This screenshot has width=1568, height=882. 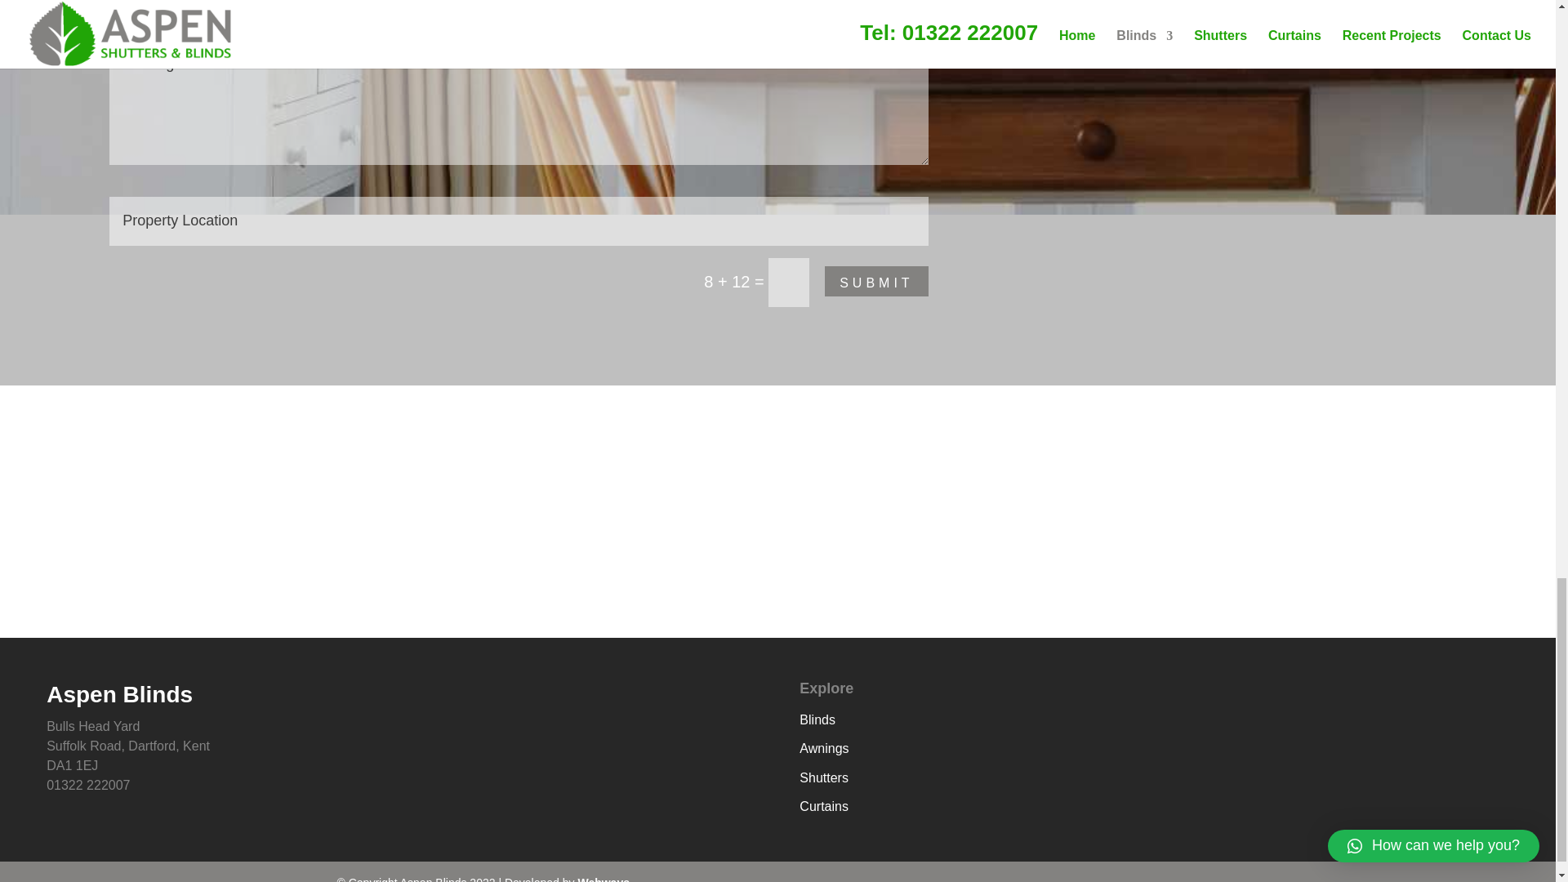 What do you see at coordinates (817, 719) in the screenshot?
I see `Blinds` at bounding box center [817, 719].